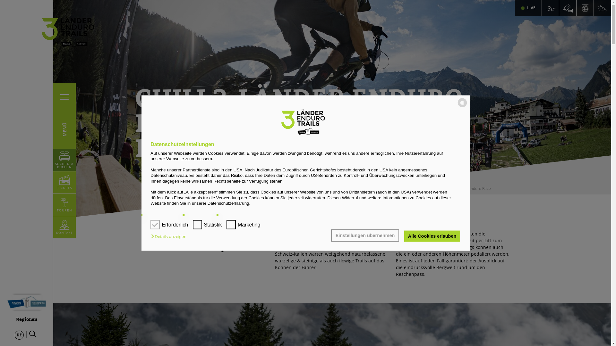 This screenshot has width=616, height=346. Describe the element at coordinates (170, 236) in the screenshot. I see `Details anzeigen` at that location.